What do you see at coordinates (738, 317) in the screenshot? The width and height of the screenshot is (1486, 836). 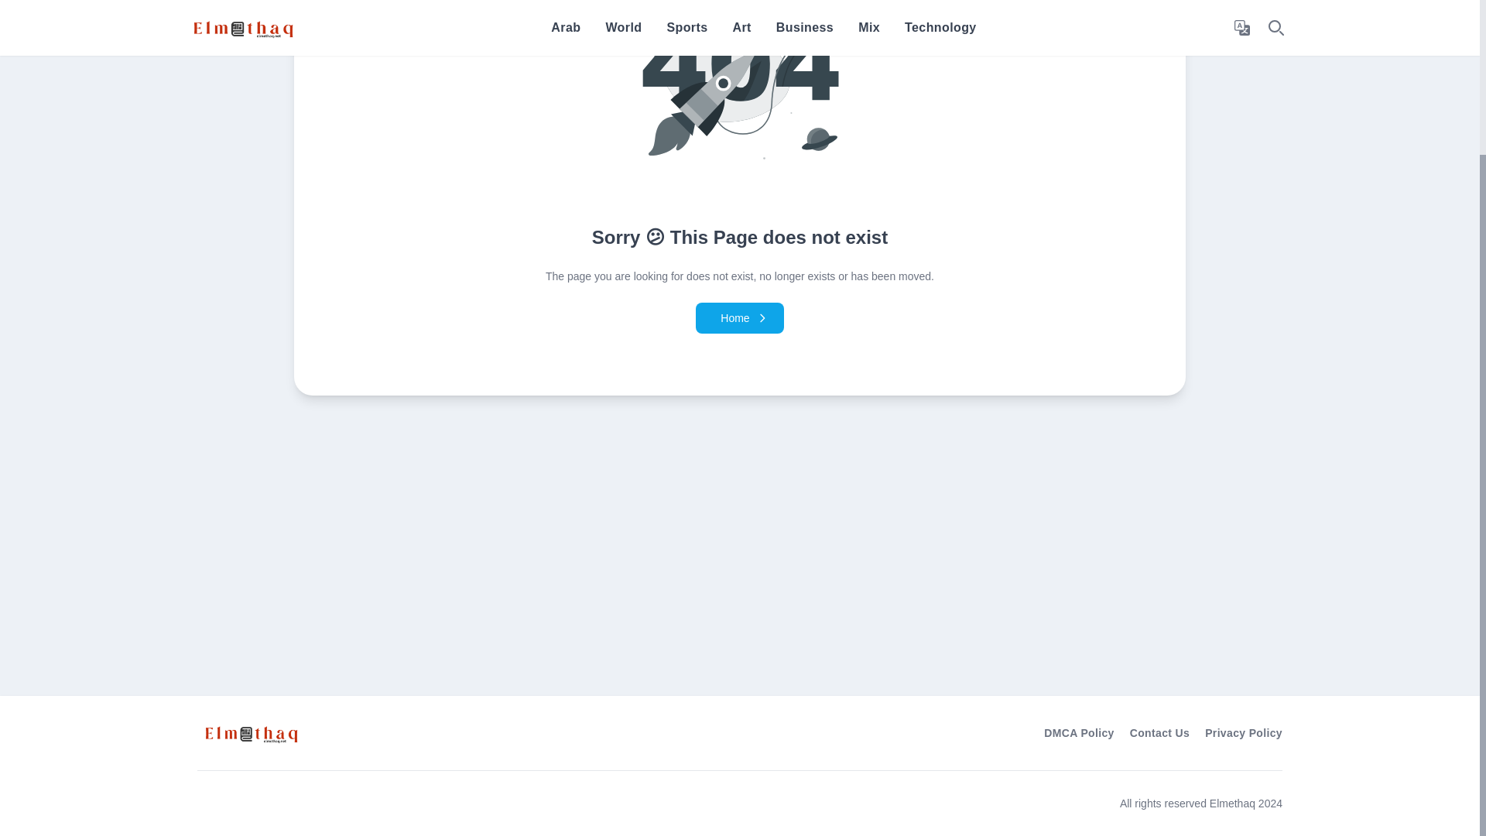 I see `Home` at bounding box center [738, 317].